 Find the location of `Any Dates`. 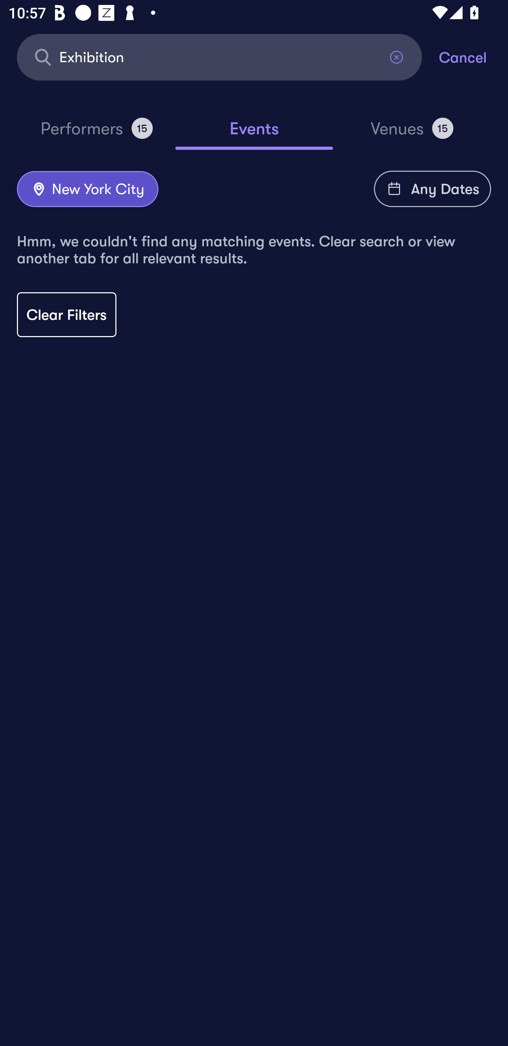

Any Dates is located at coordinates (433, 189).